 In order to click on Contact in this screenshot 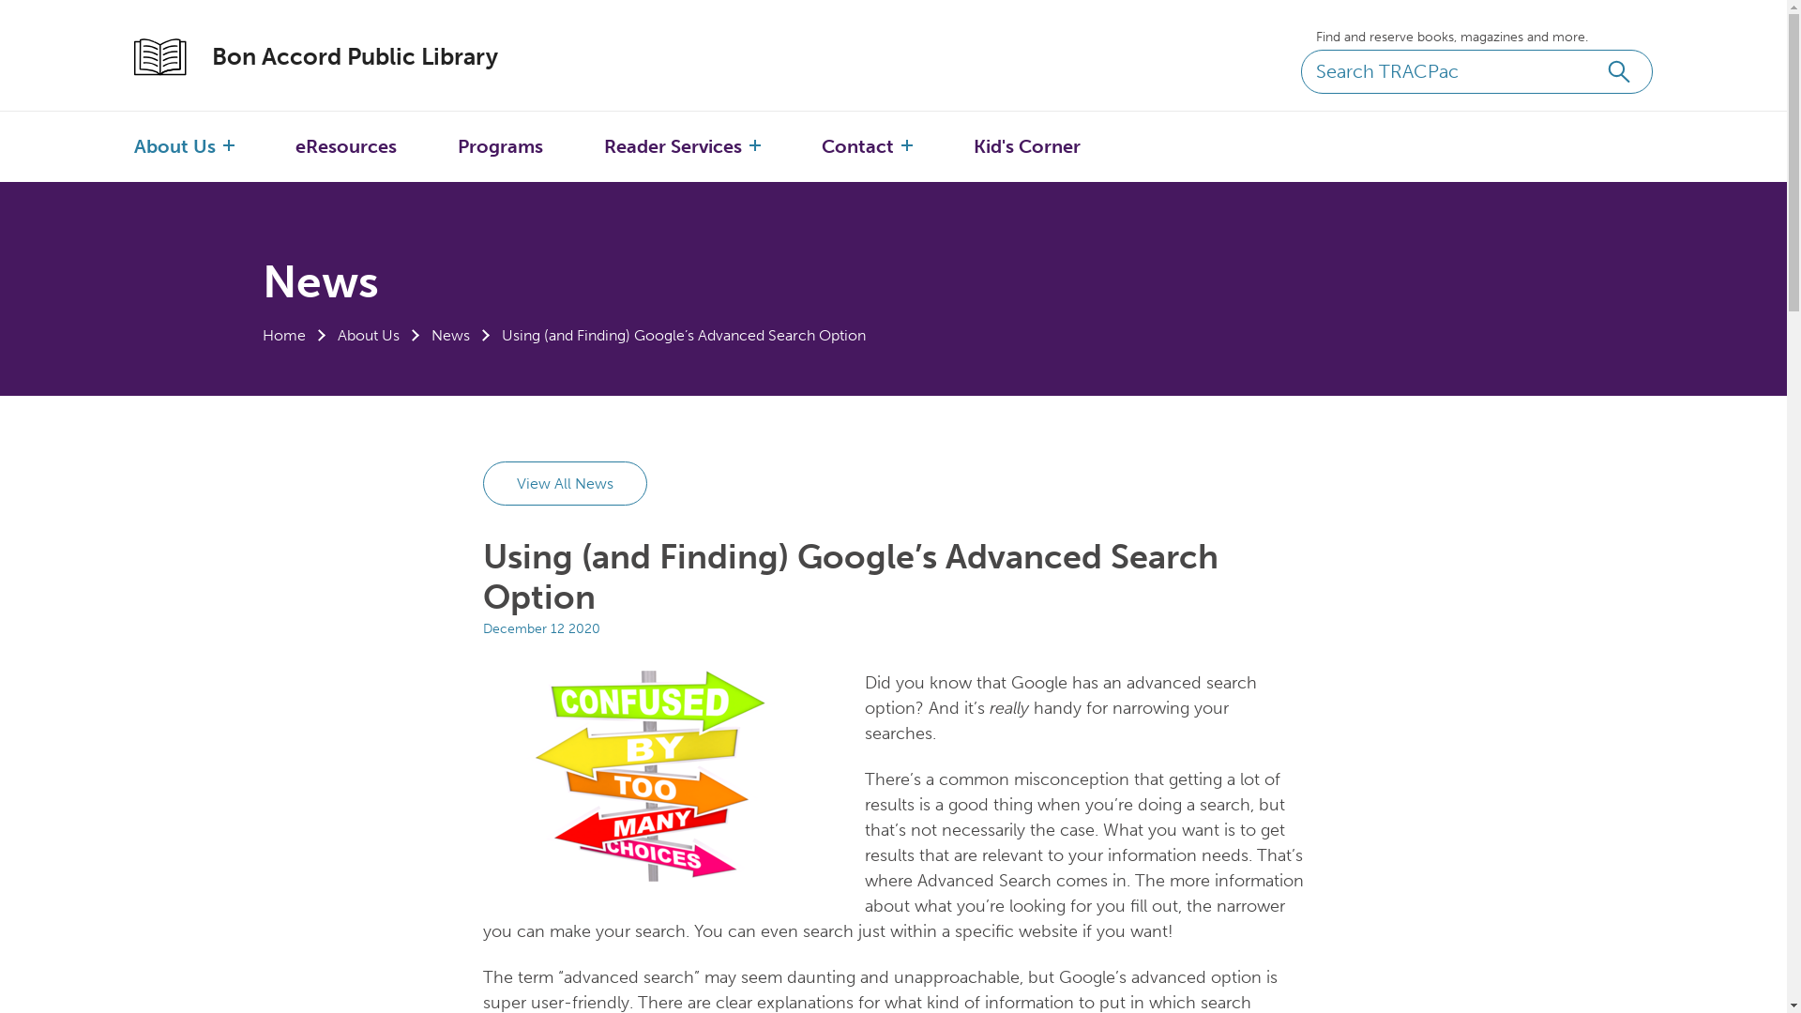, I will do `click(857, 146)`.